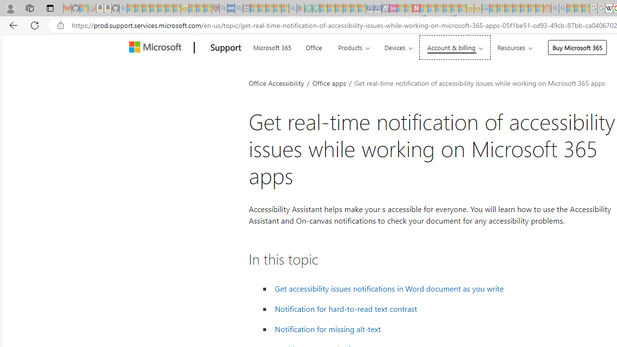 The image size is (617, 347). Describe the element at coordinates (377, 9) in the screenshot. I see `Cheap Hotels - Save70.com - Sleeping` at that location.